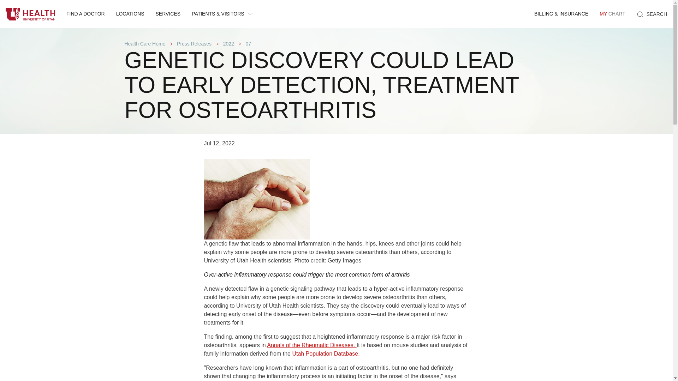 Image resolution: width=678 pixels, height=381 pixels. What do you see at coordinates (130, 14) in the screenshot?
I see `Skip to main content` at bounding box center [130, 14].